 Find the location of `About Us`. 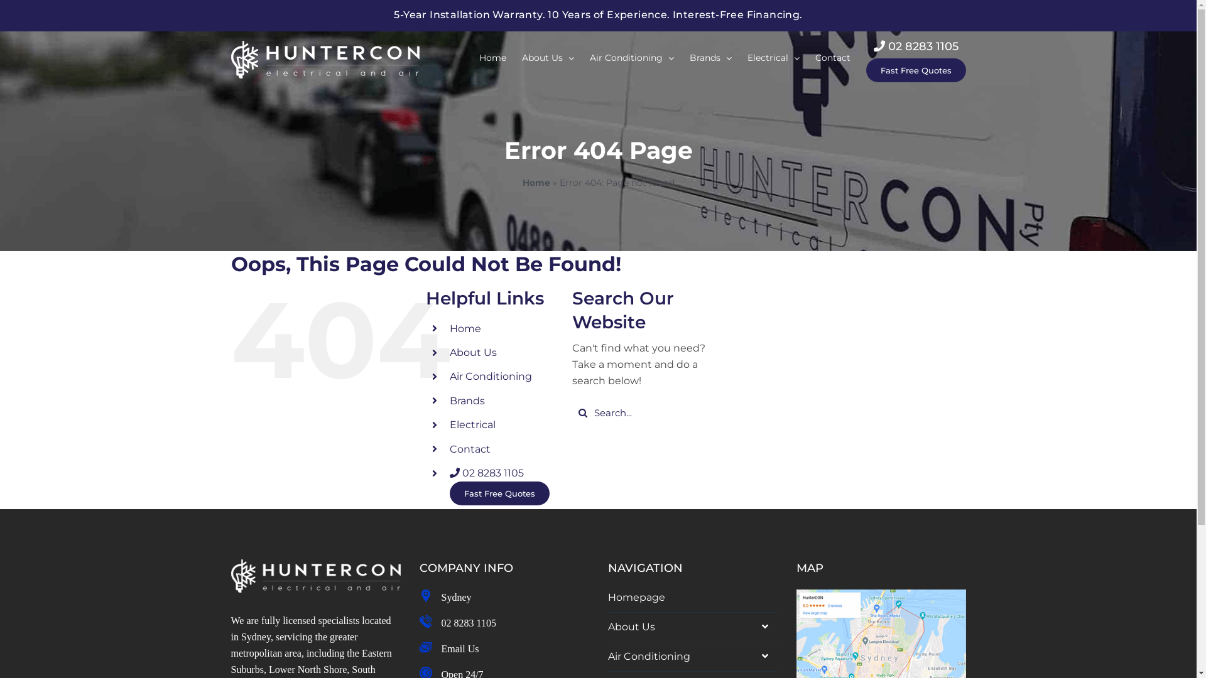

About Us is located at coordinates (548, 58).